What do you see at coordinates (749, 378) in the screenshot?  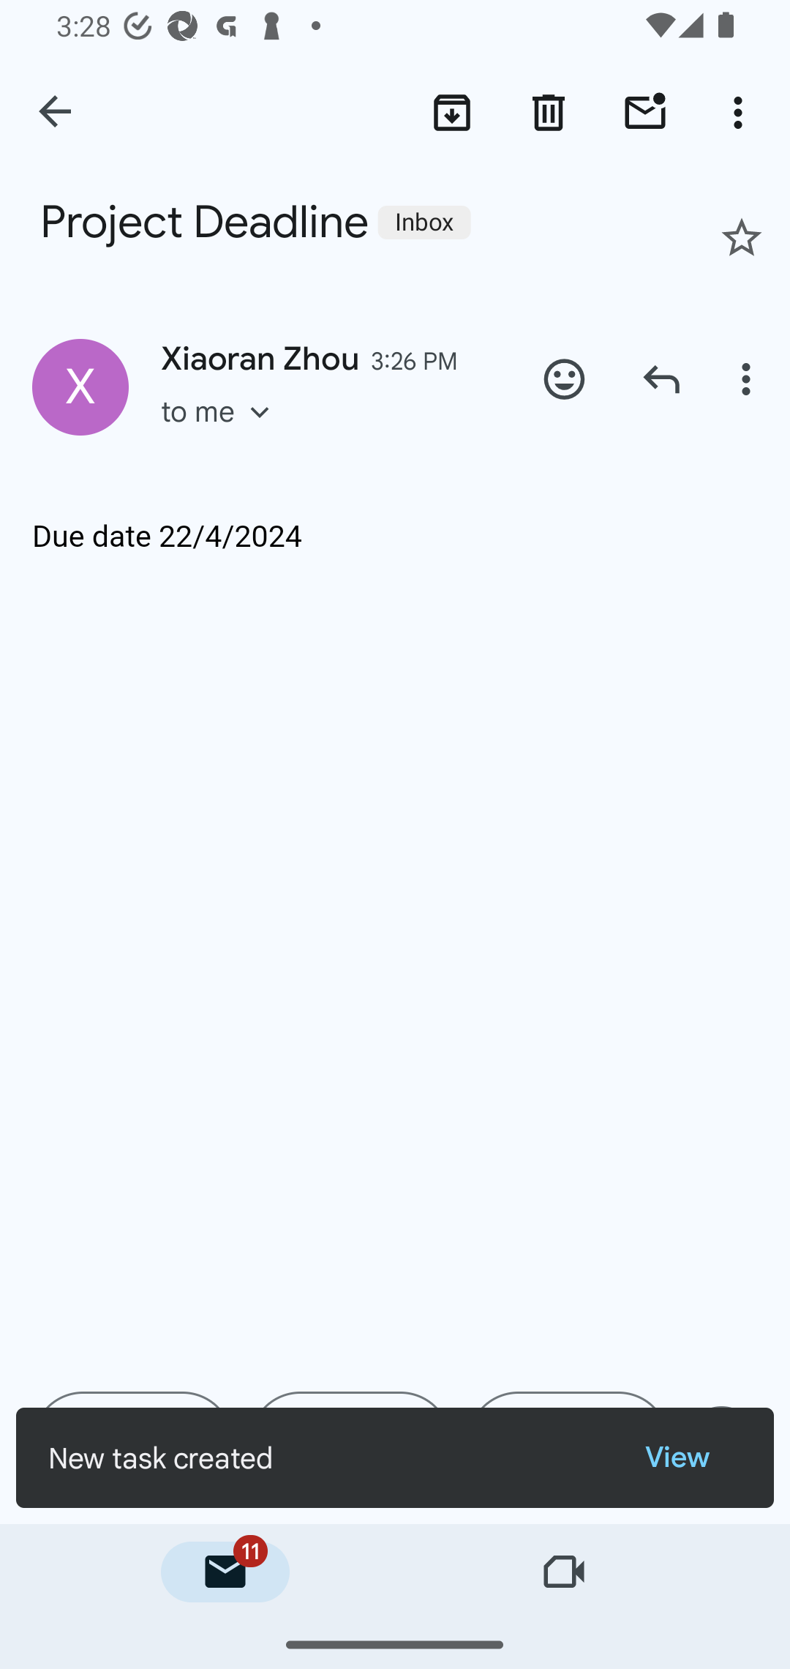 I see `More options` at bounding box center [749, 378].